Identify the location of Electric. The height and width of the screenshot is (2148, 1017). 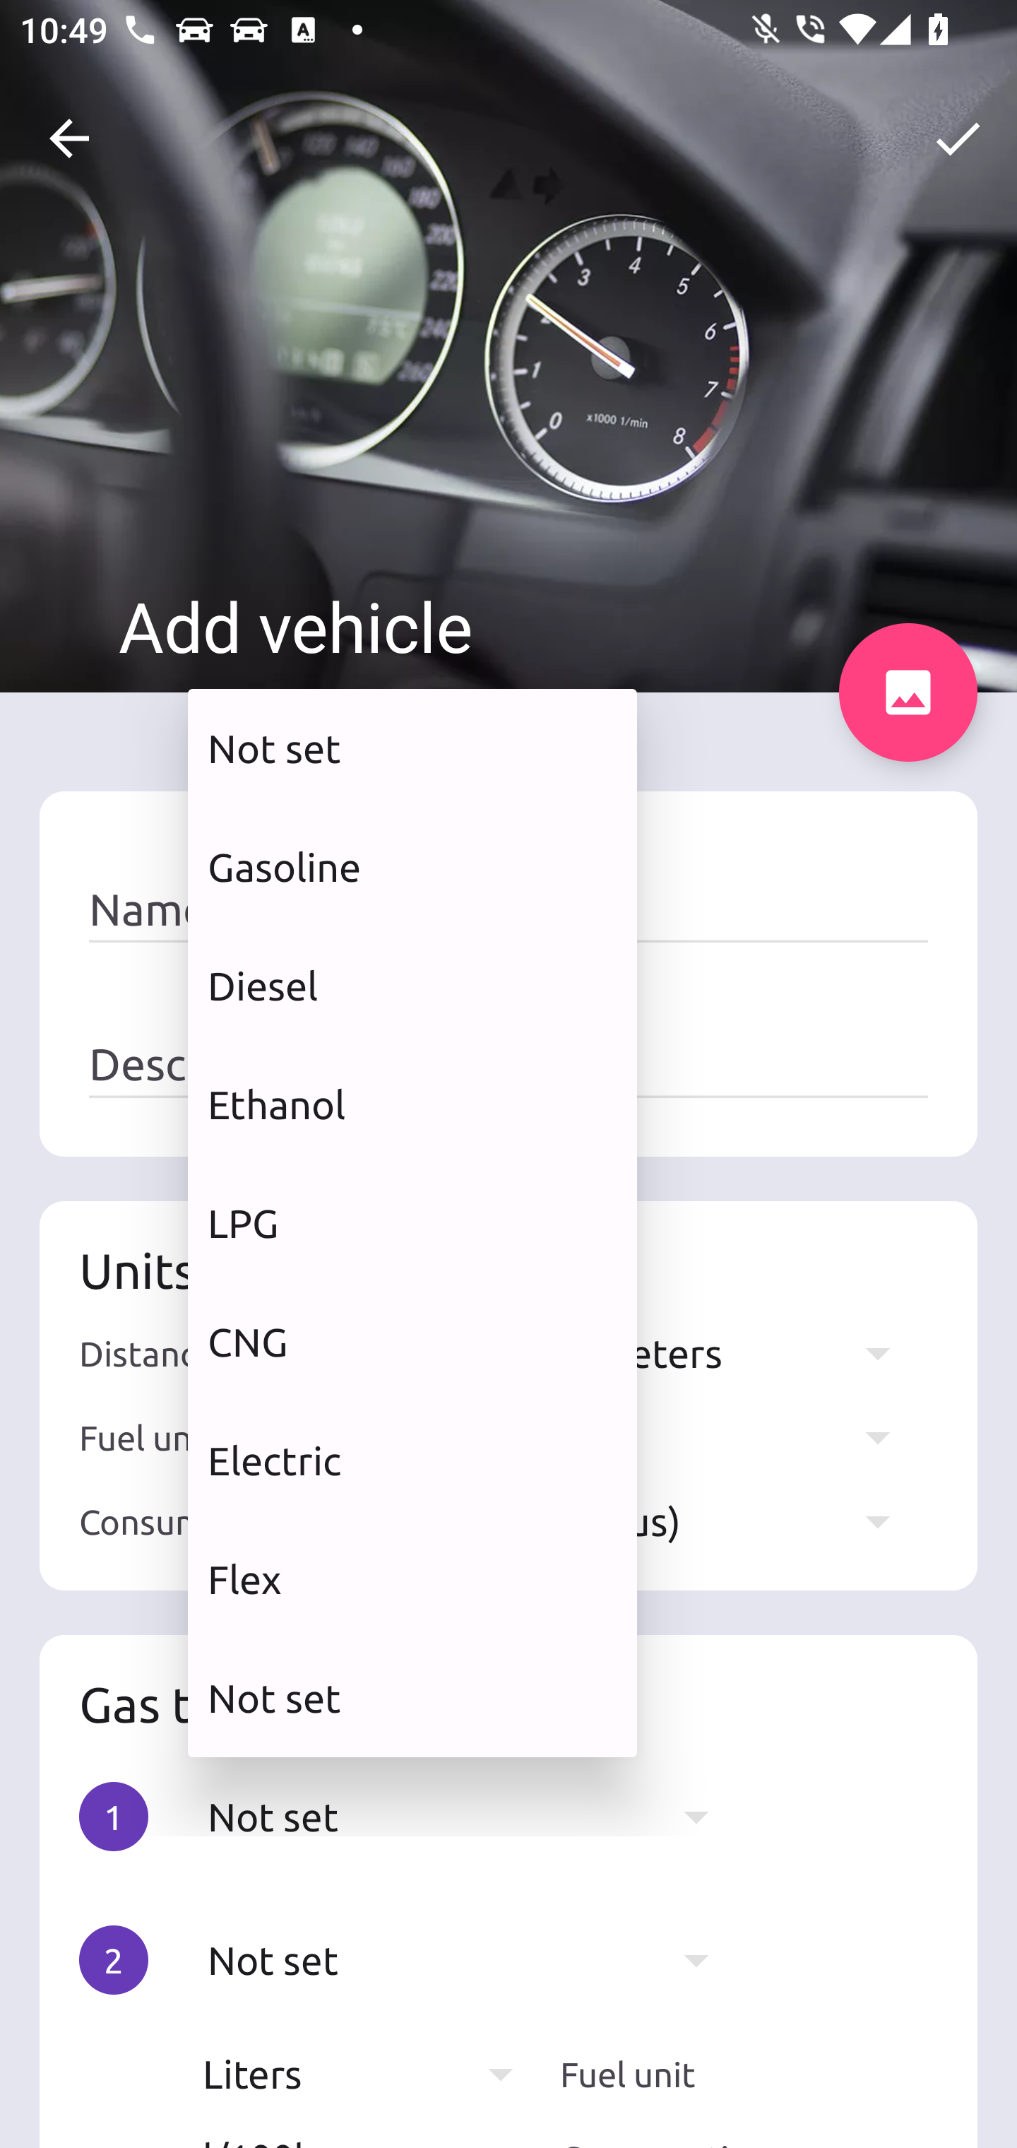
(412, 1460).